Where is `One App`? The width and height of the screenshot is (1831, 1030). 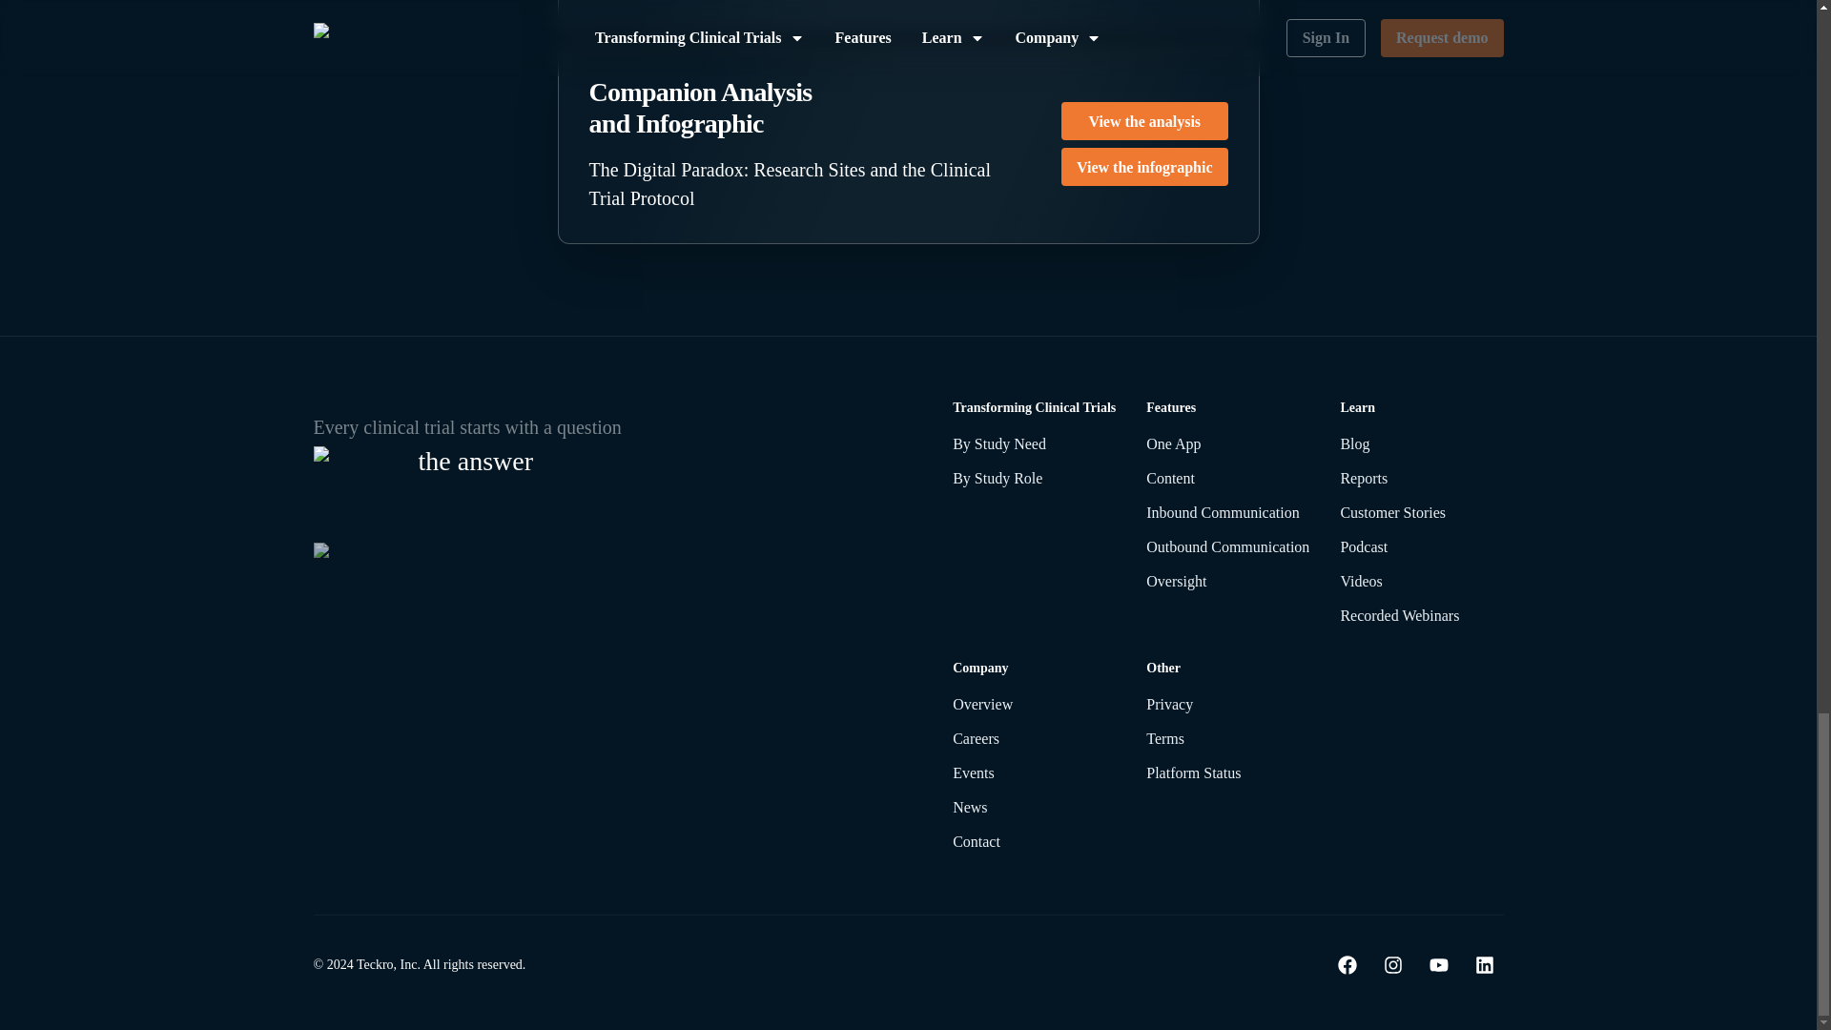
One App is located at coordinates (1226, 444).